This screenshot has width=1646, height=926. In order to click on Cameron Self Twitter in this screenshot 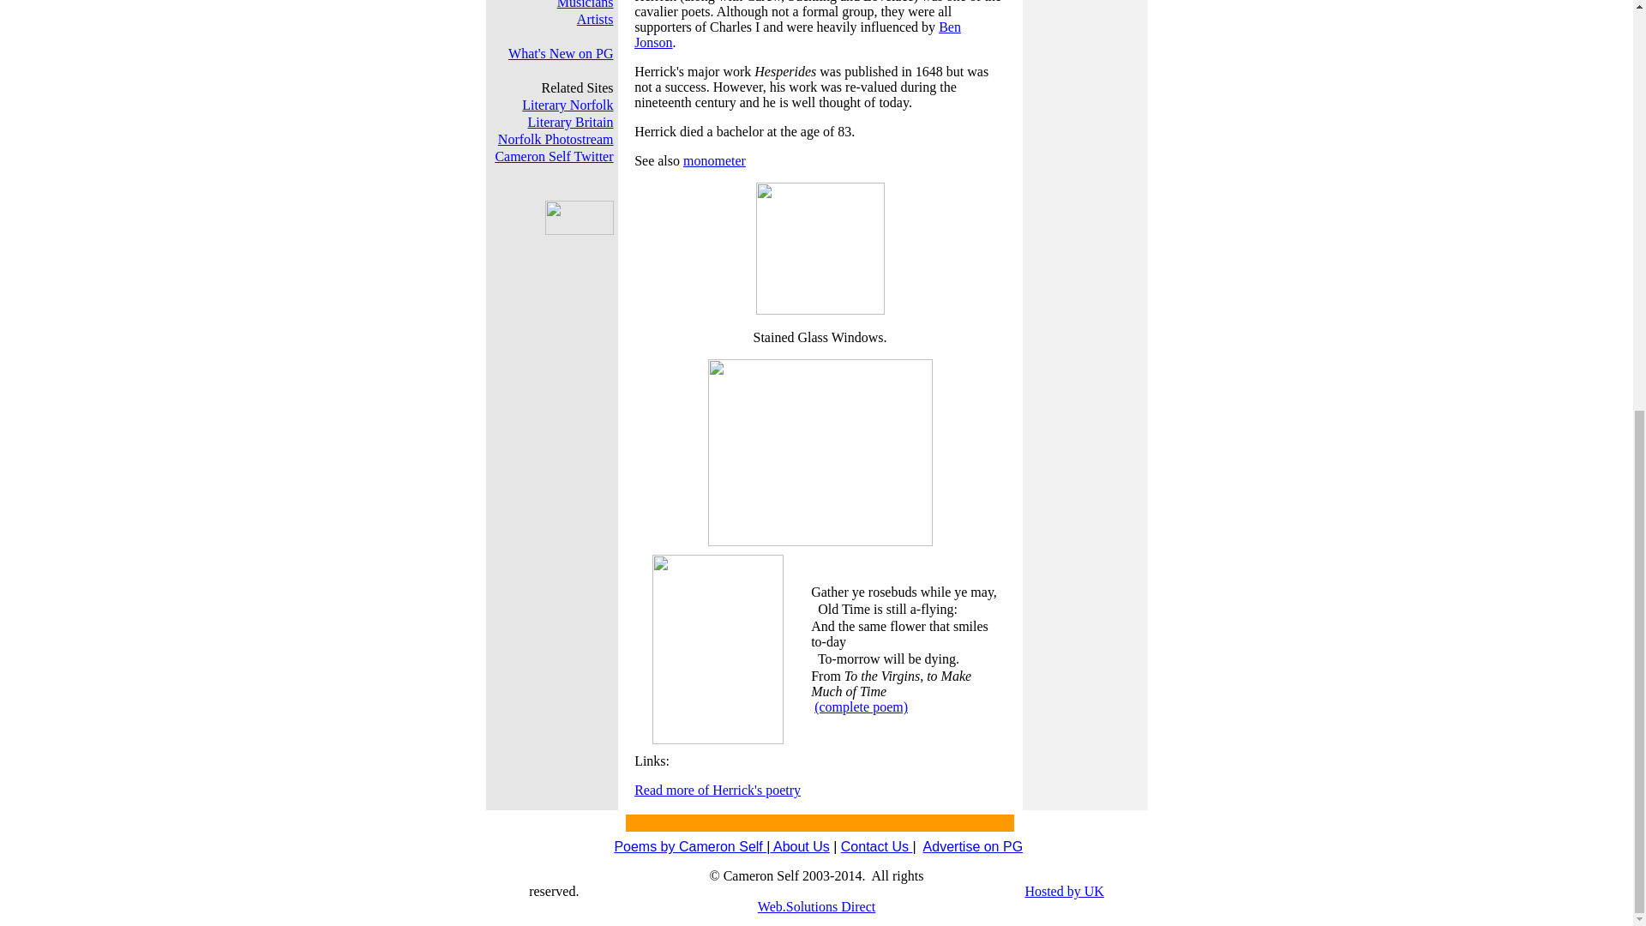, I will do `click(554, 156)`.